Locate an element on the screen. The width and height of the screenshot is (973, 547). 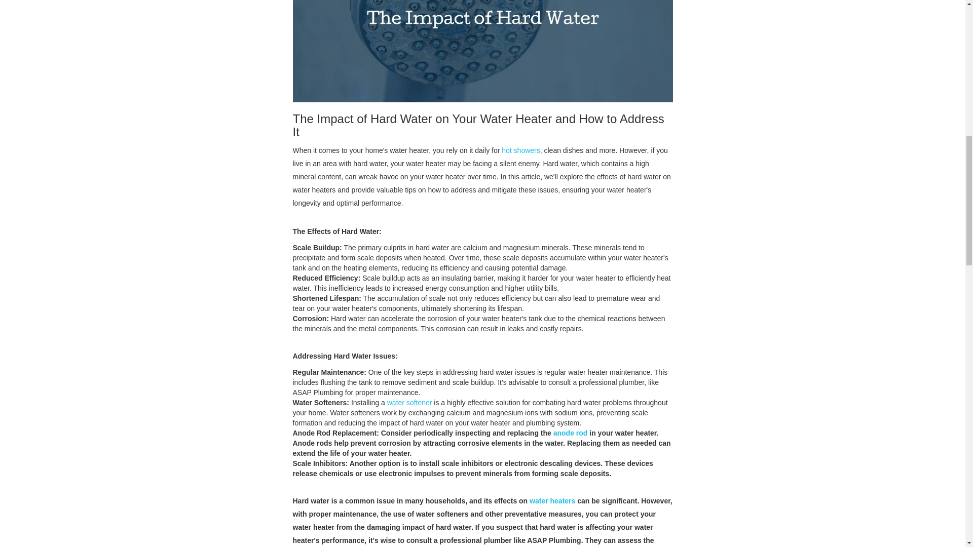
water heaters is located at coordinates (552, 500).